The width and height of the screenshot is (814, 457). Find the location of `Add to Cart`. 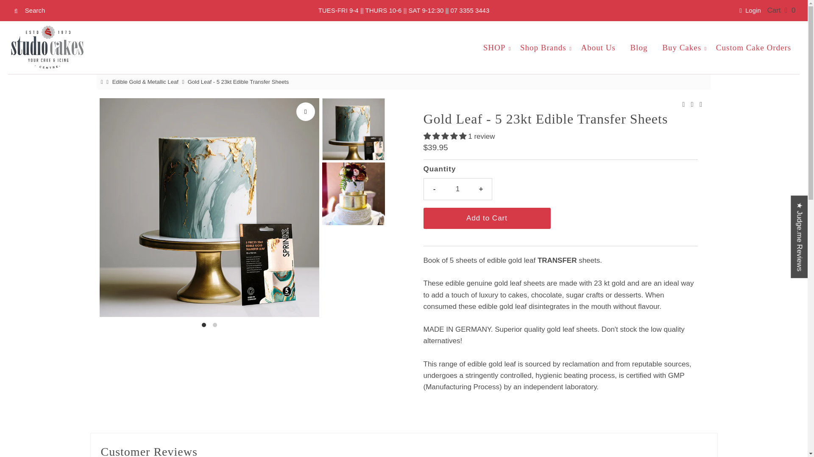

Add to Cart is located at coordinates (487, 218).